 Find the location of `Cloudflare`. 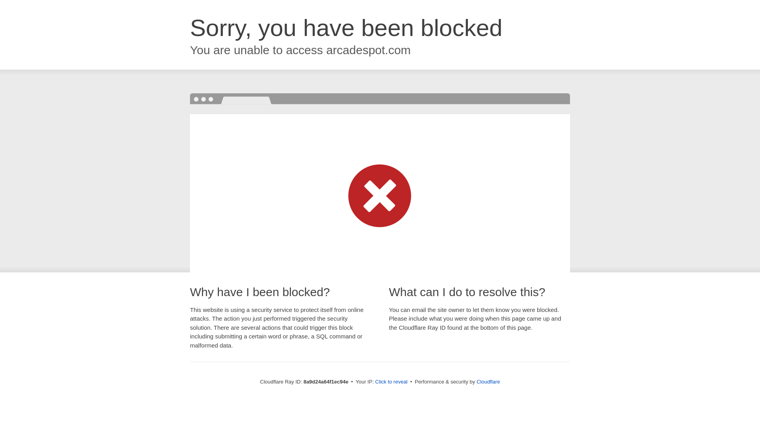

Cloudflare is located at coordinates (488, 382).